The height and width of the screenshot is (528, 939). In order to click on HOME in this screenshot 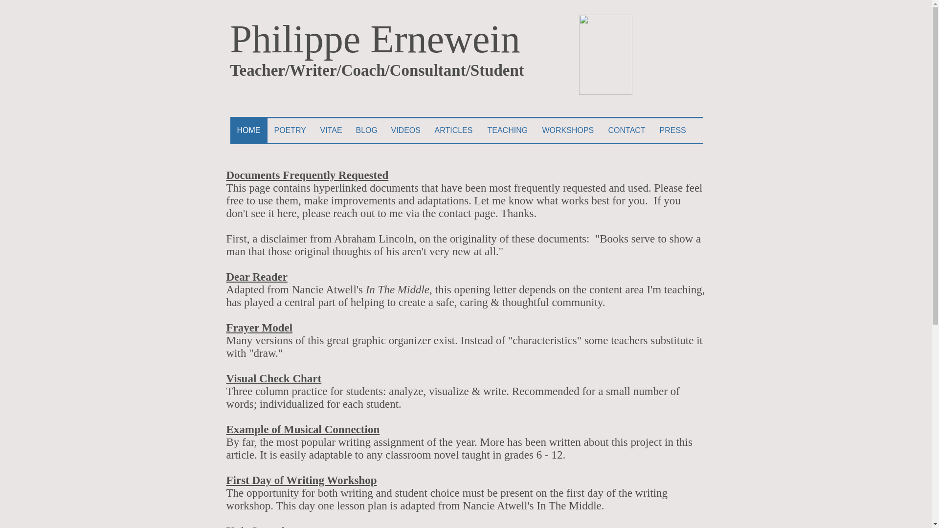, I will do `click(248, 130)`.